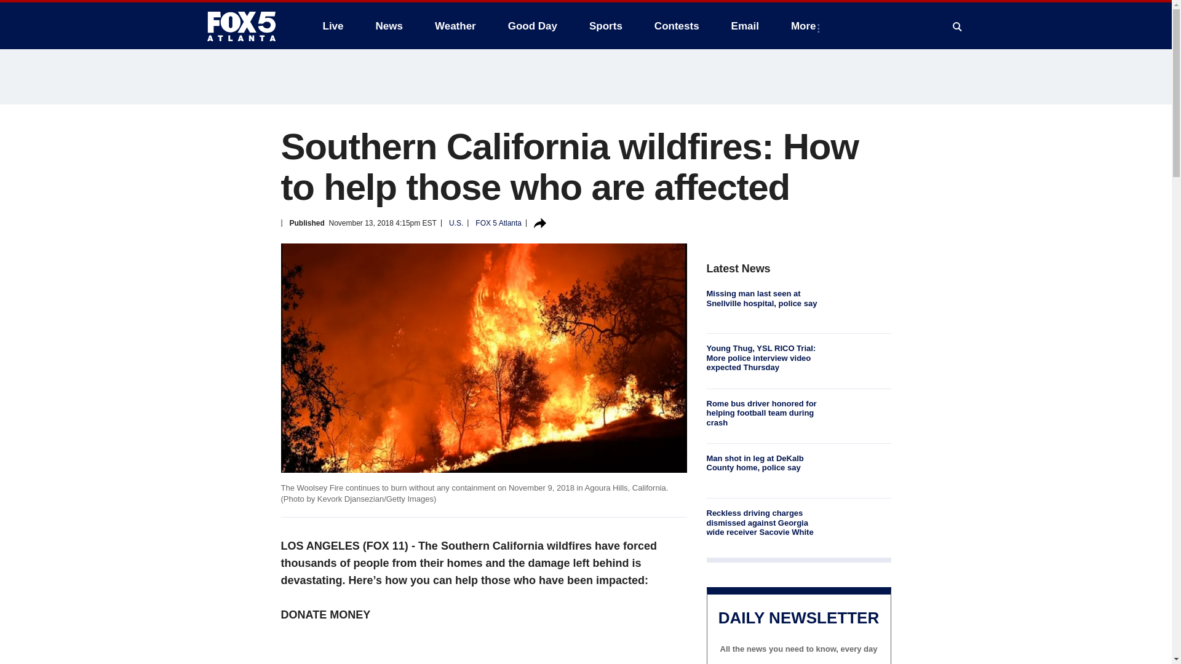 The image size is (1181, 664). Describe the element at coordinates (455, 26) in the screenshot. I see `Weather` at that location.